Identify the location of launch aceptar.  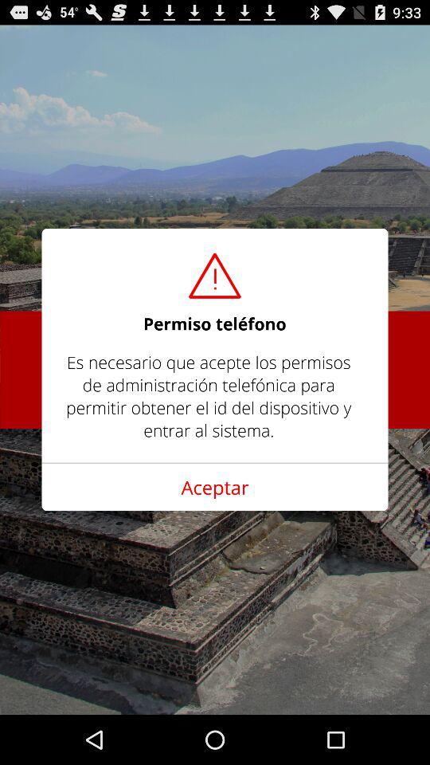
(215, 487).